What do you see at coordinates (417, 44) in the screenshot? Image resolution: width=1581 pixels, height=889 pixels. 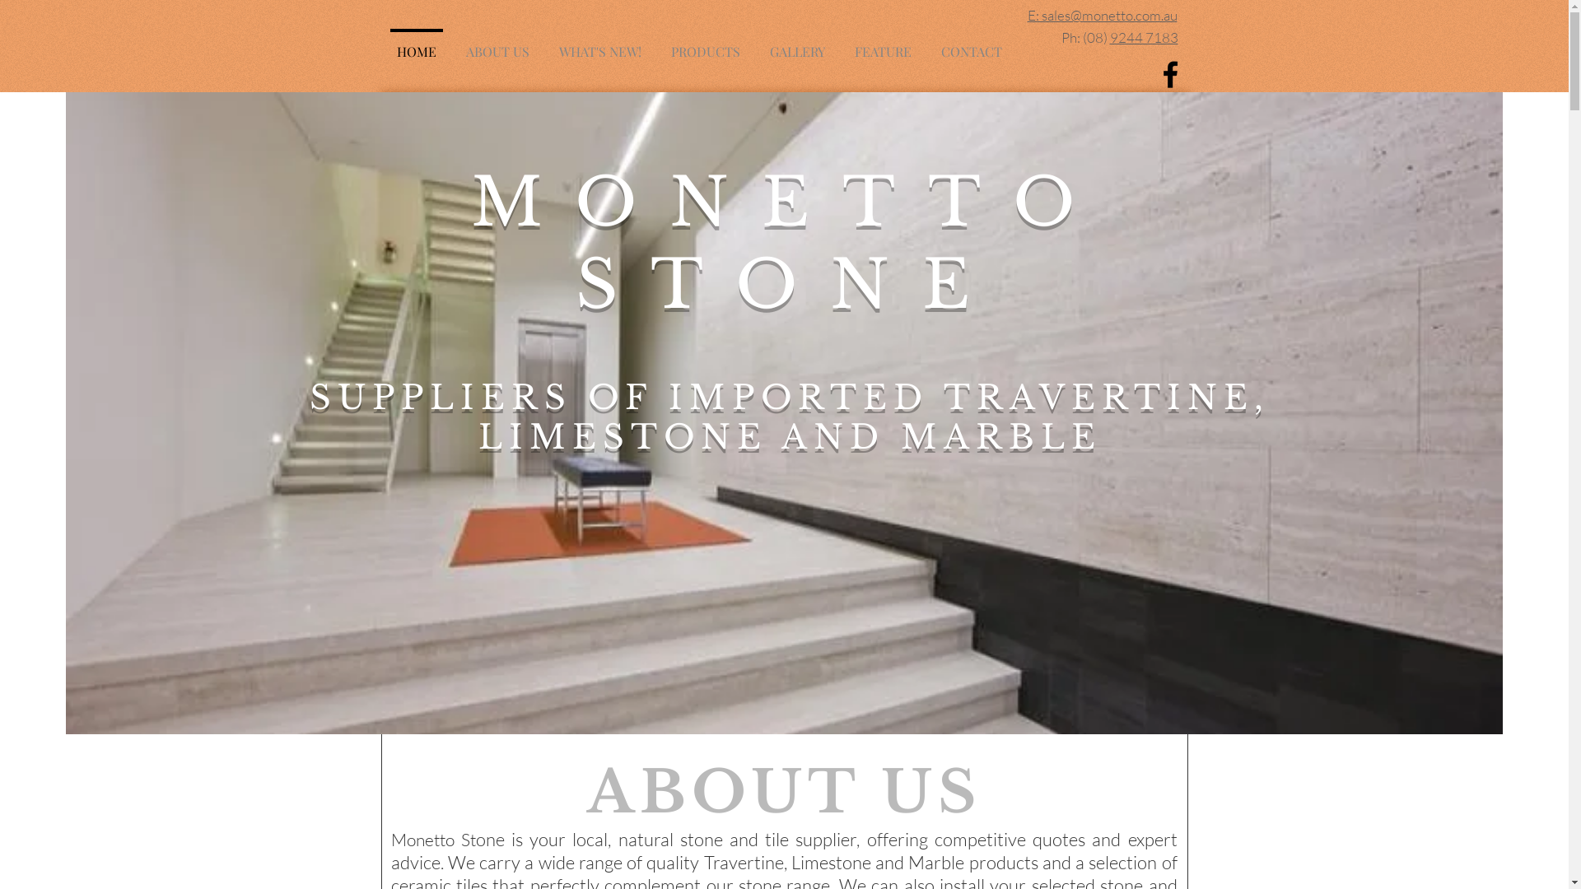 I see `HOME` at bounding box center [417, 44].